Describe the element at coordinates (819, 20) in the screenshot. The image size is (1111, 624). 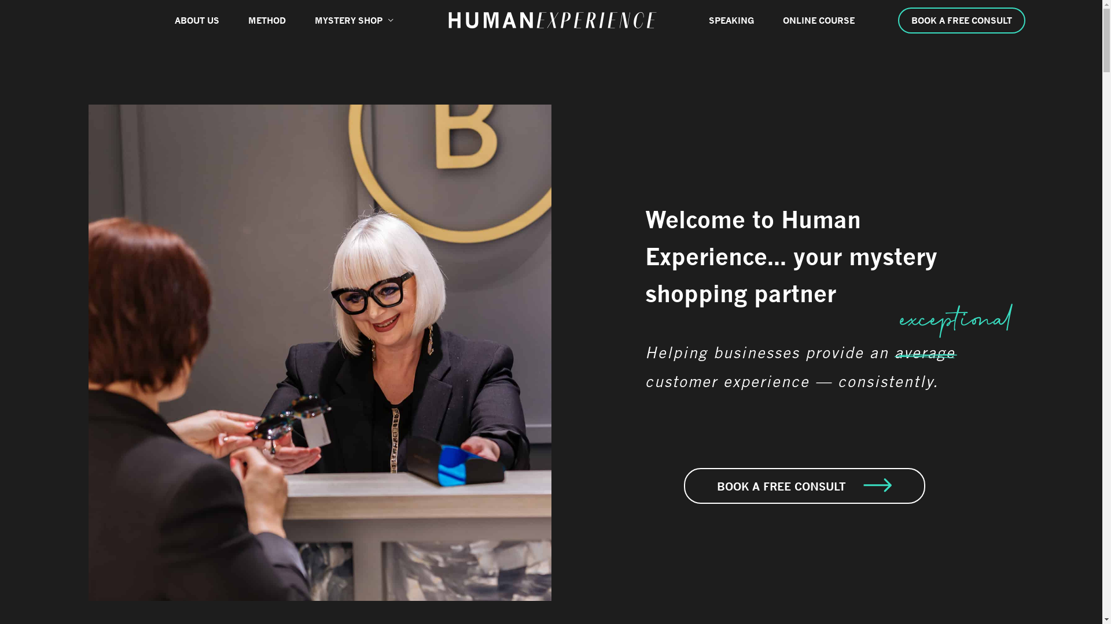
I see `ONLINE COURSE` at that location.